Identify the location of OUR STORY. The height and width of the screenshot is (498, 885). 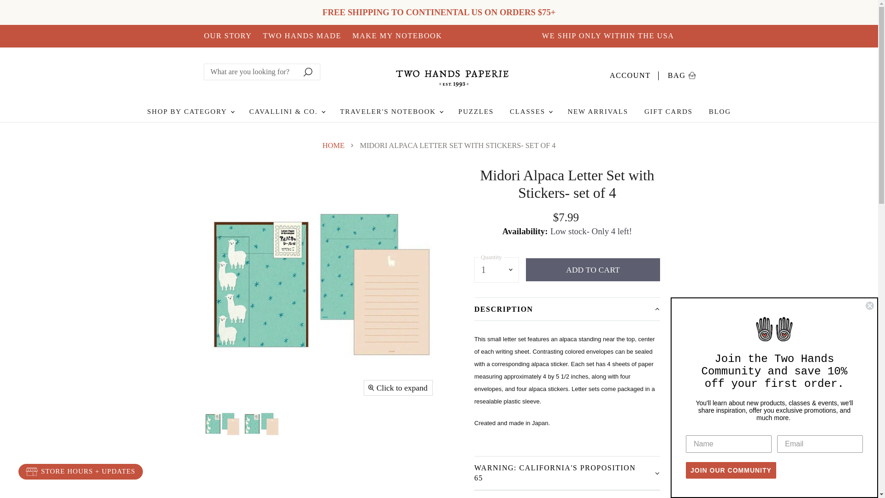
(869, 305).